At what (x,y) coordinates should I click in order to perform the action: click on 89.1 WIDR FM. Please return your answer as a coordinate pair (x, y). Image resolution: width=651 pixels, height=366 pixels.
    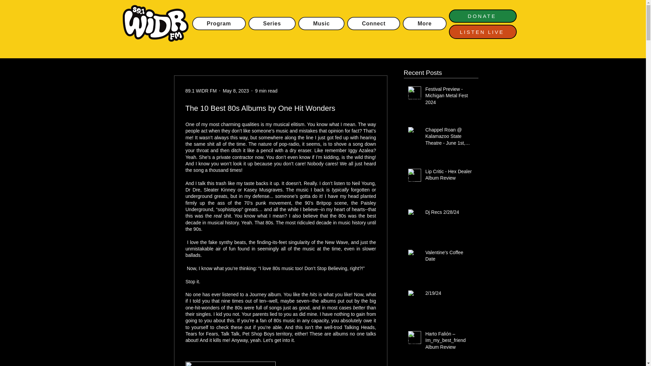
    Looking at the image, I should click on (201, 91).